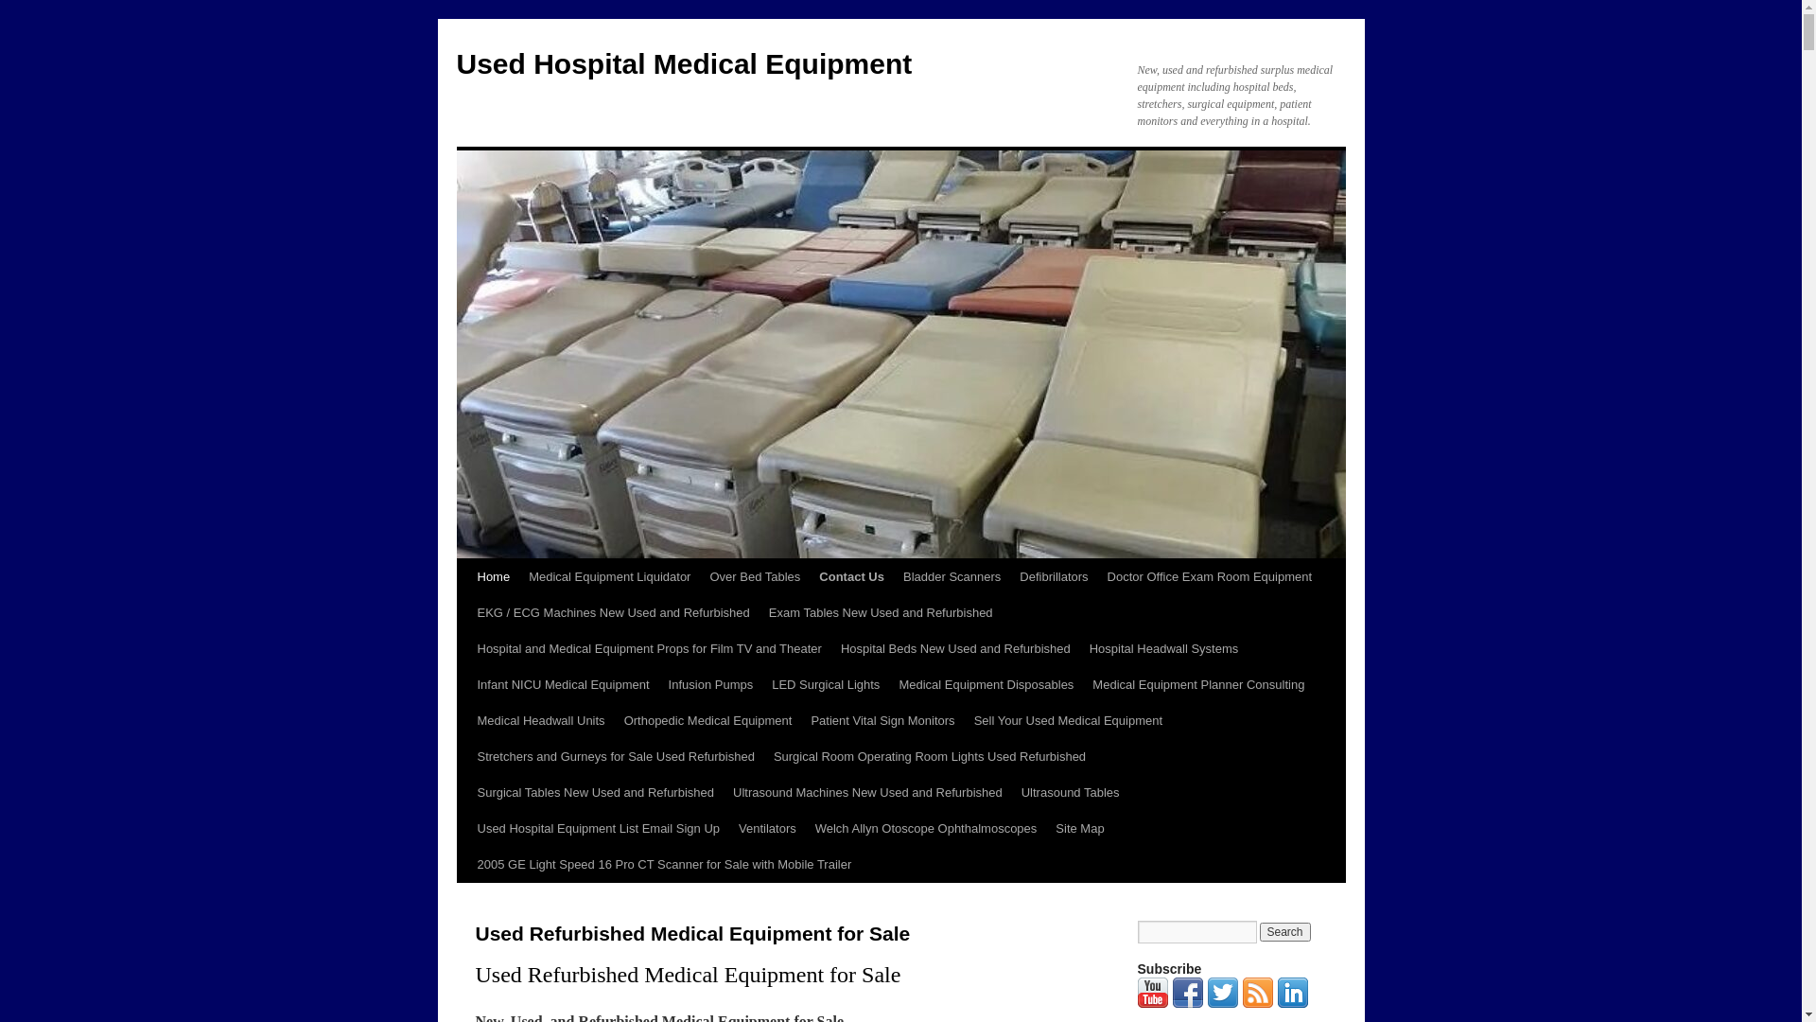 The height and width of the screenshot is (1022, 1816). I want to click on Skip to content, so click(465, 612).